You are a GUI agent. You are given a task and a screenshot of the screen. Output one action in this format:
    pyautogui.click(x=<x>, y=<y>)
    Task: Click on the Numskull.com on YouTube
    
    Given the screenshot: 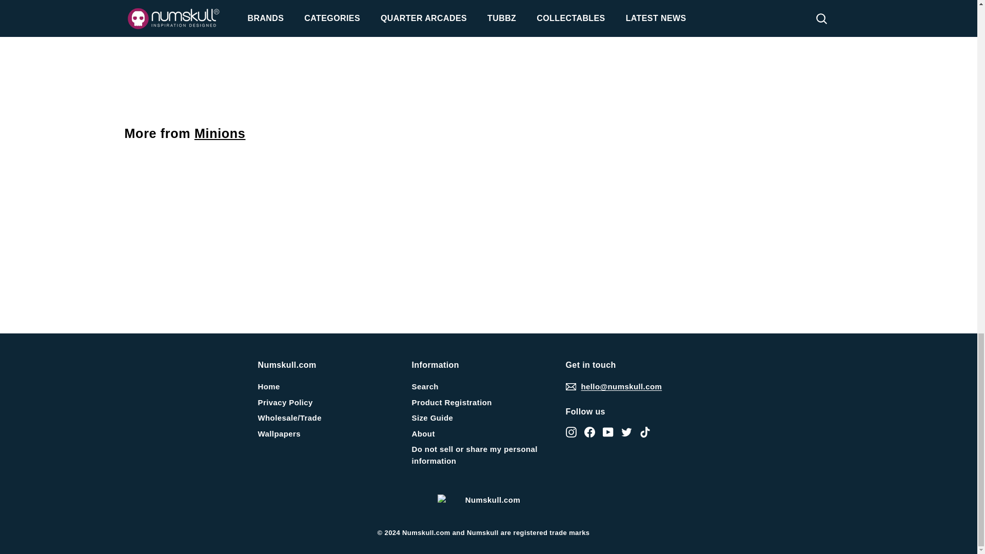 What is the action you would take?
    pyautogui.click(x=607, y=432)
    